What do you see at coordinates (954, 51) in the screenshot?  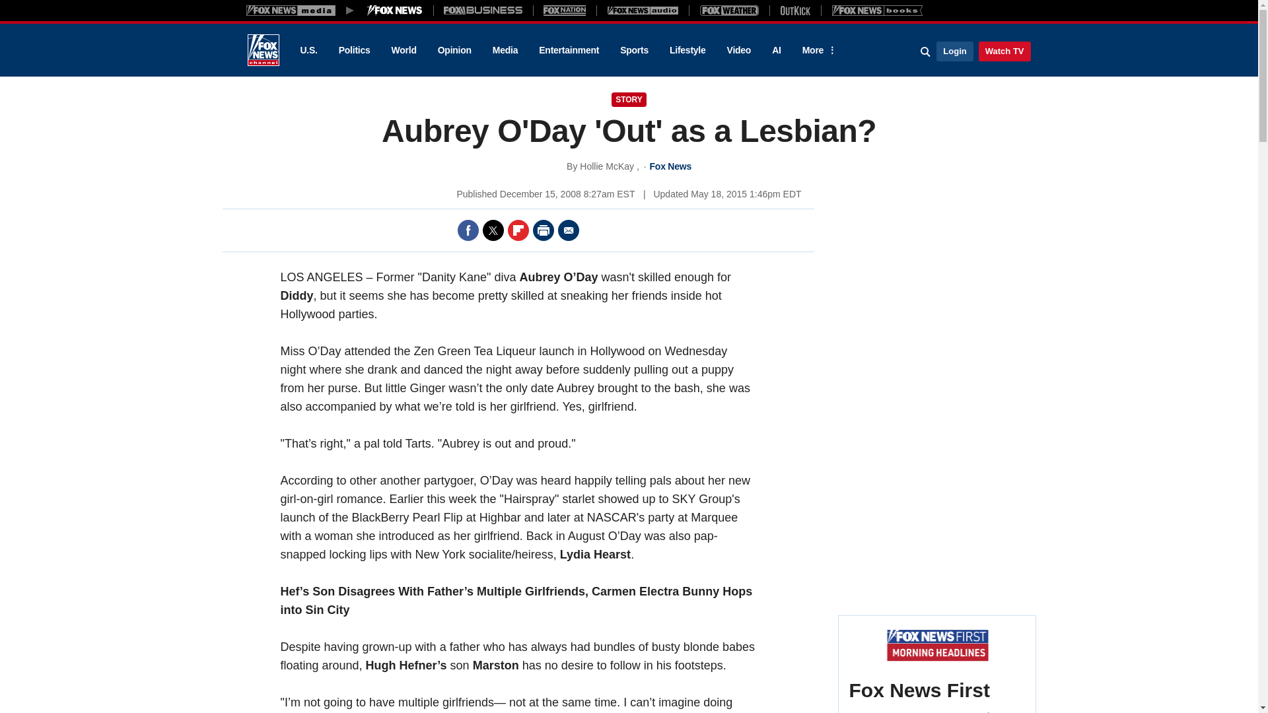 I see `Login` at bounding box center [954, 51].